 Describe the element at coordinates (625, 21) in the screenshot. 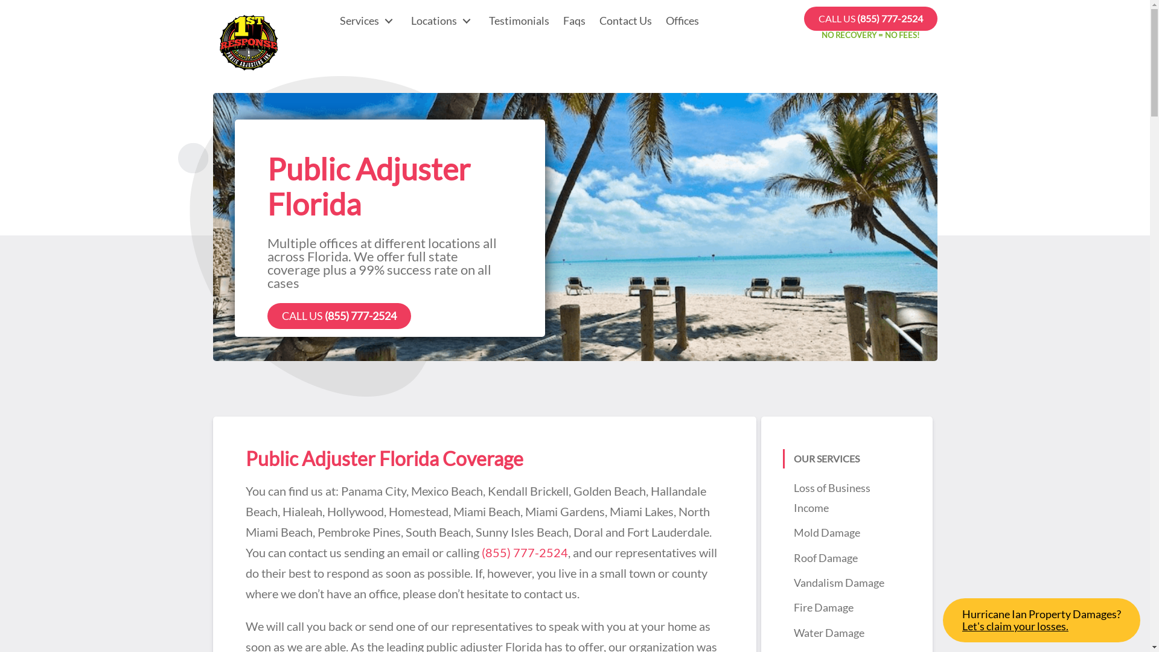

I see `Contact Us` at that location.